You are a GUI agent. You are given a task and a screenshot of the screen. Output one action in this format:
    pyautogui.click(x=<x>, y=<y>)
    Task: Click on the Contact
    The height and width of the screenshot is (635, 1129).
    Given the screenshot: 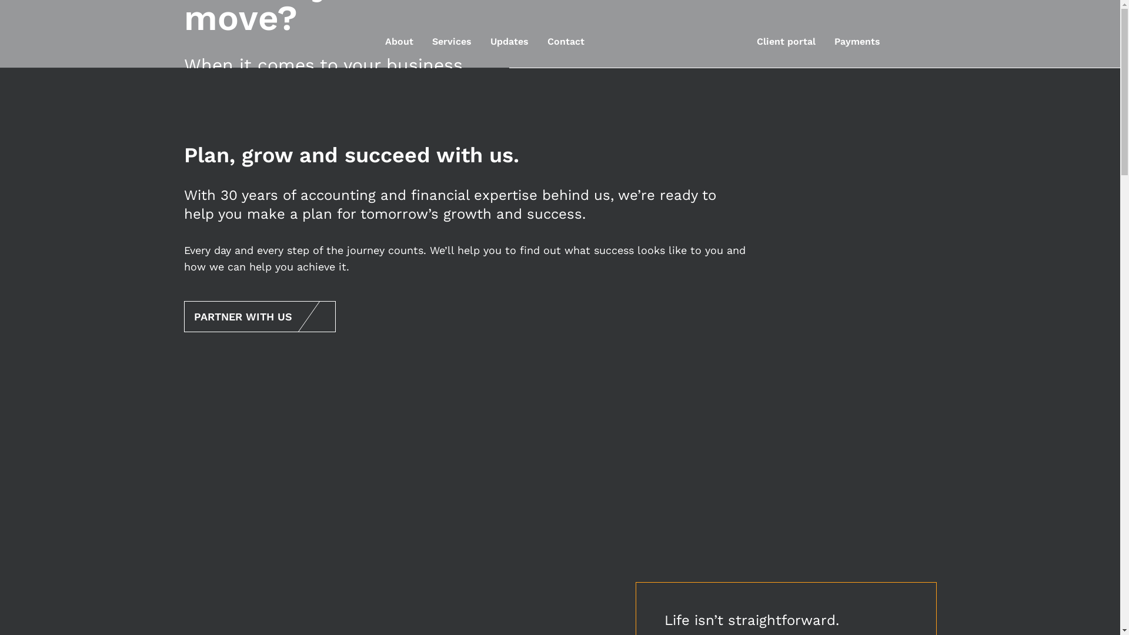 What is the action you would take?
    pyautogui.click(x=566, y=34)
    